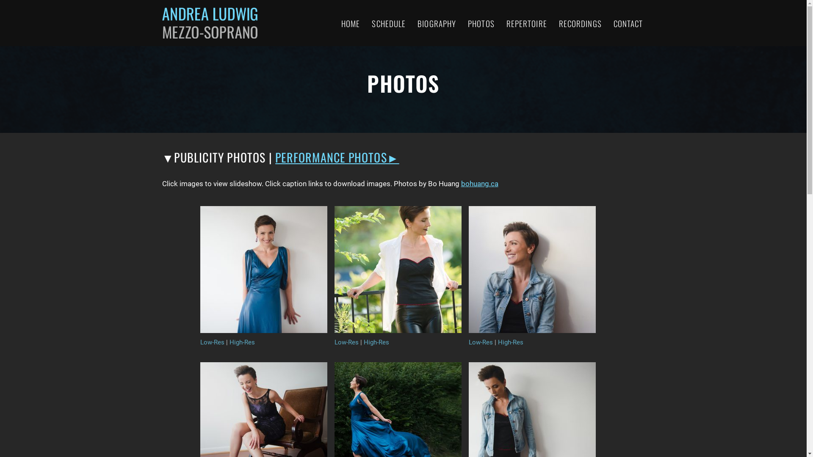 The height and width of the screenshot is (457, 813). What do you see at coordinates (479, 184) in the screenshot?
I see `bohuang.ca` at bounding box center [479, 184].